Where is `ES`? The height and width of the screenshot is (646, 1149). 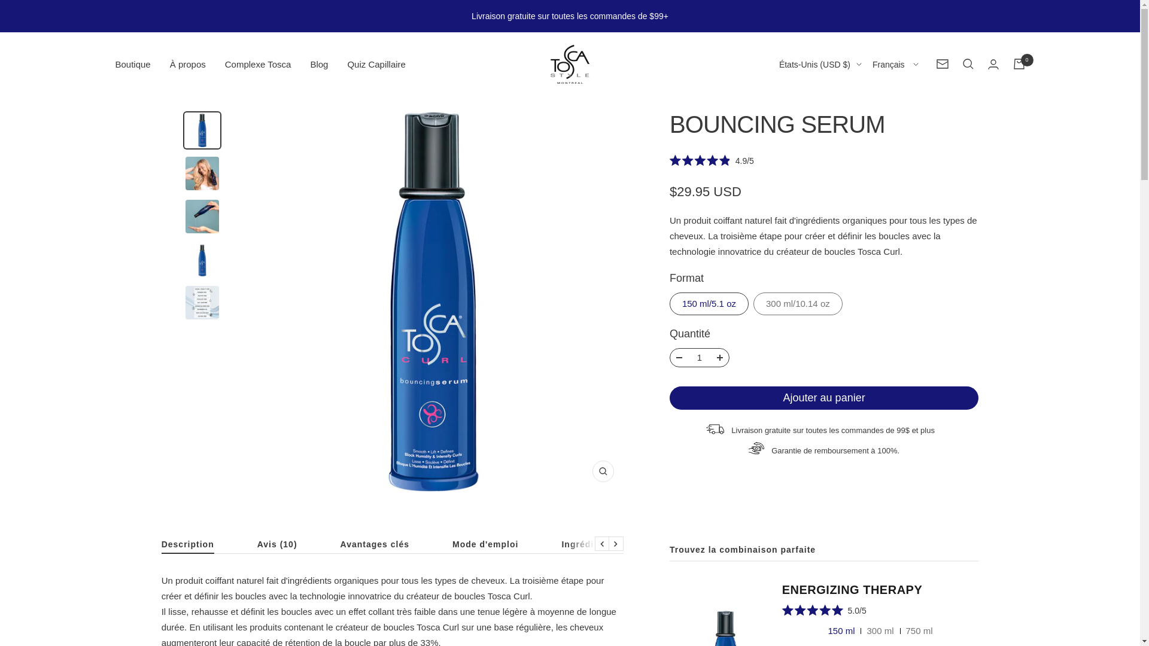
ES is located at coordinates (798, 204).